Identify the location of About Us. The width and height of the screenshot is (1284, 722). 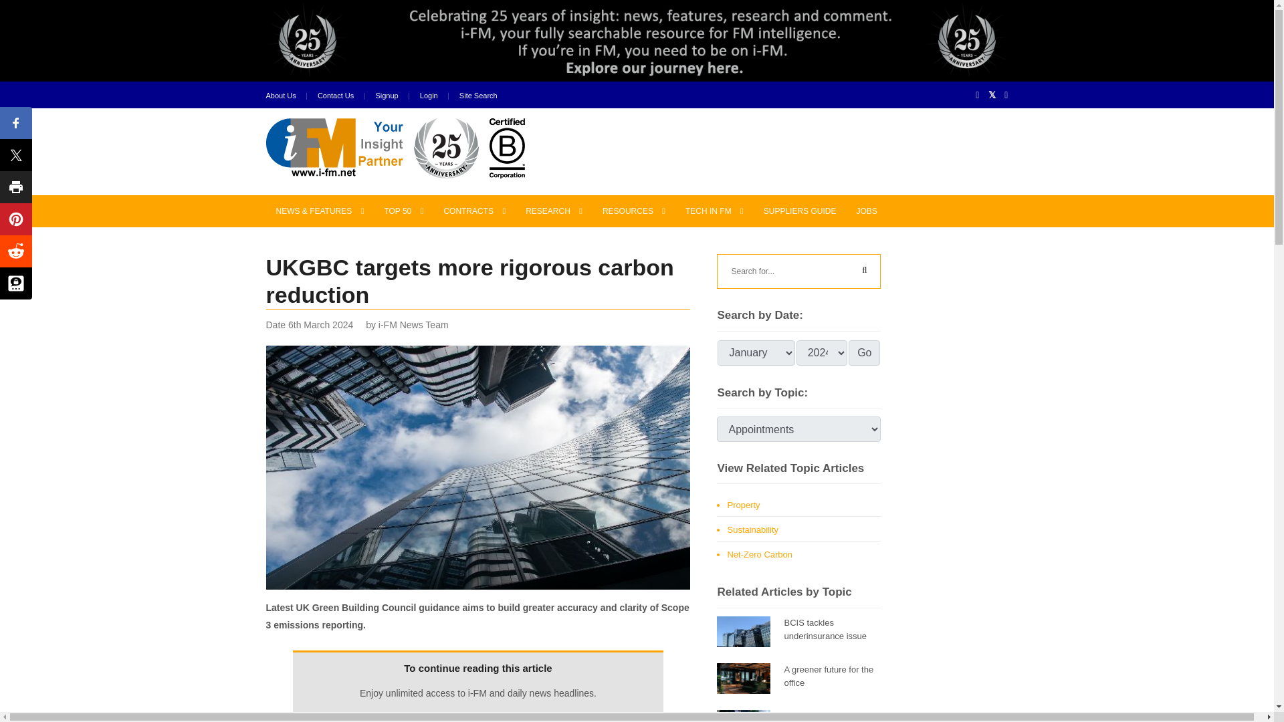
(281, 96).